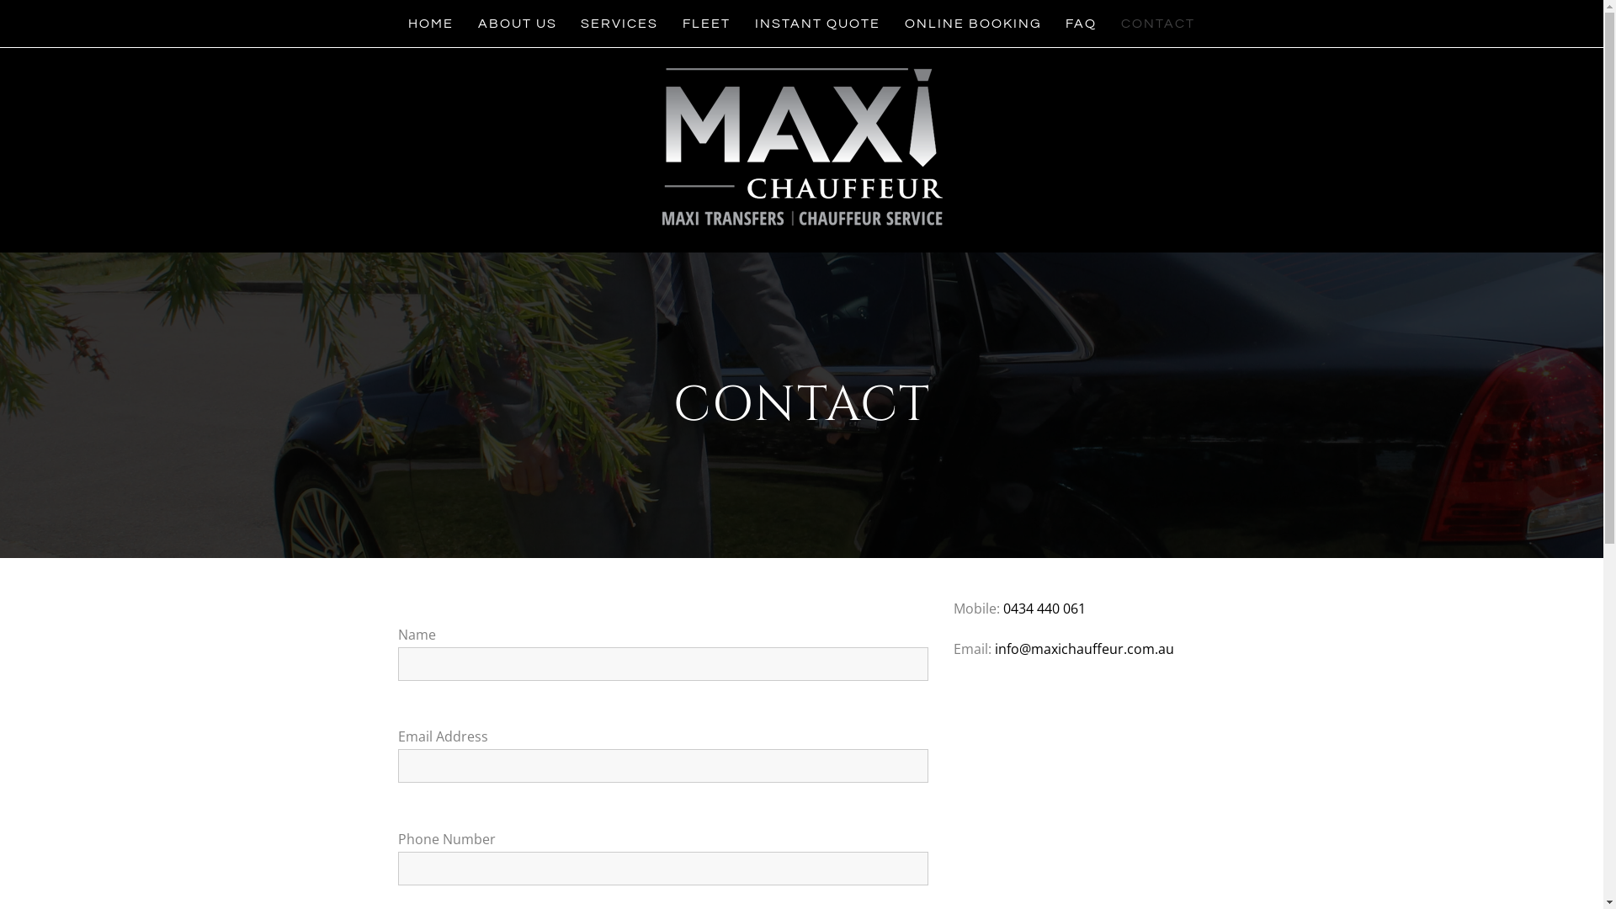 The width and height of the screenshot is (1616, 909). I want to click on ABOUT US, so click(518, 24).